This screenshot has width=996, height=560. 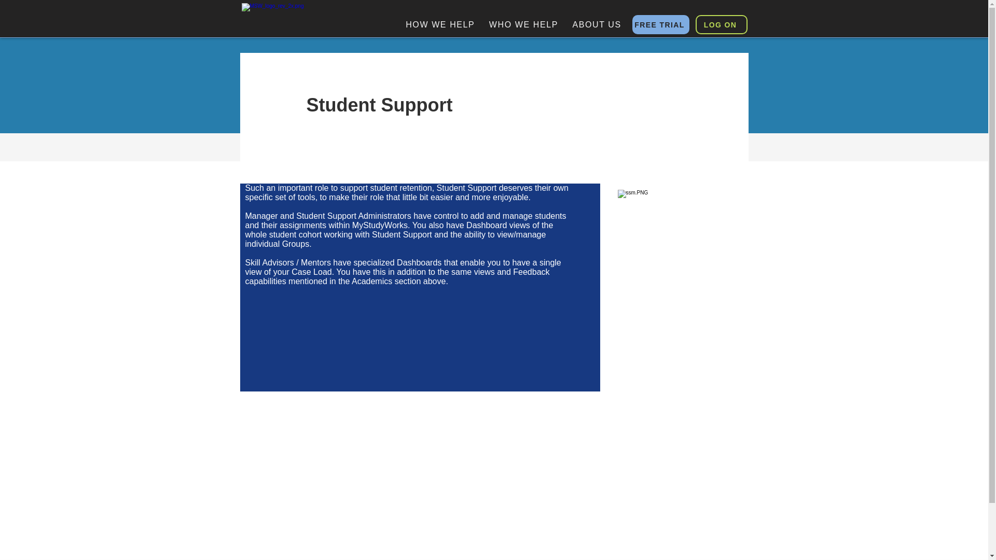 I want to click on ABOUT US, so click(x=597, y=25).